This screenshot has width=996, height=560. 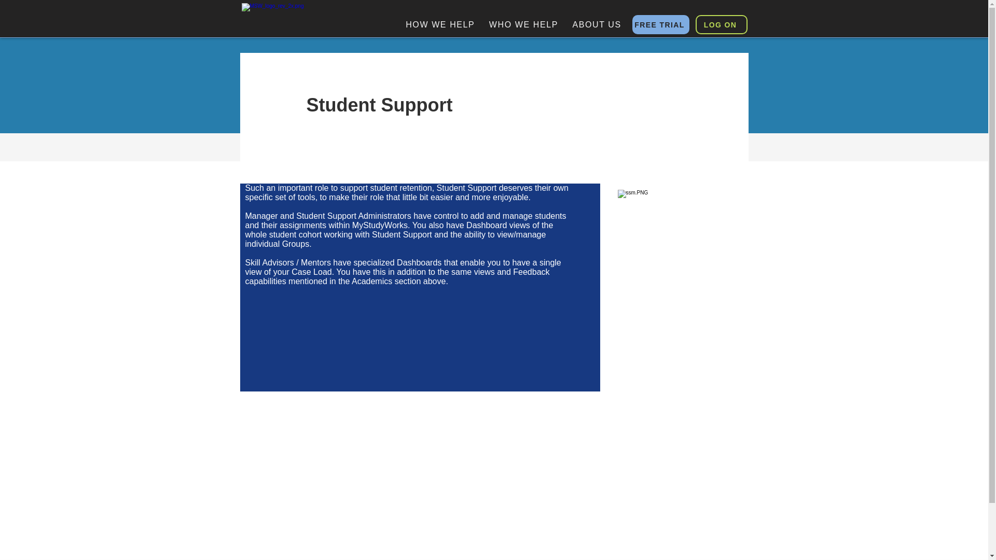 I want to click on ABOUT US, so click(x=597, y=25).